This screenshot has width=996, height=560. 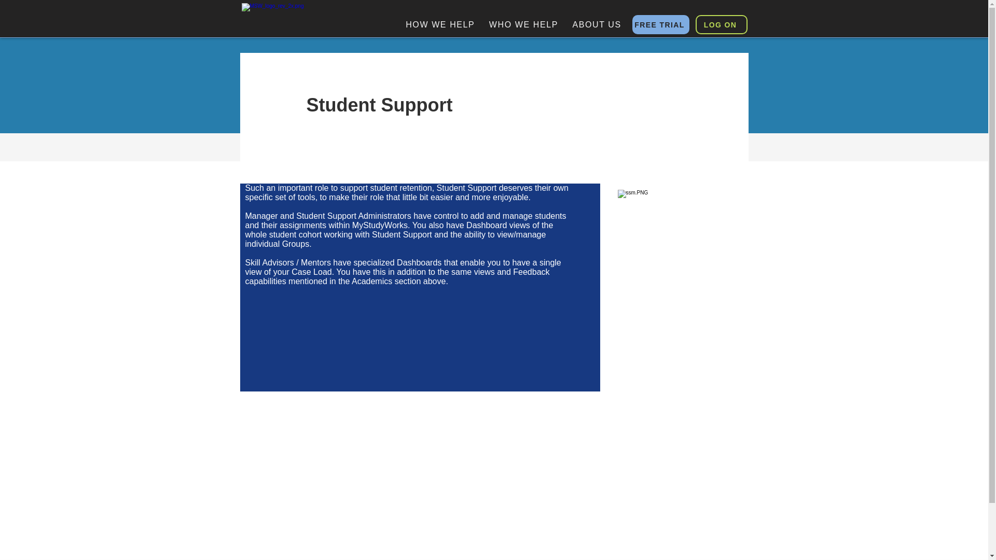 I want to click on ABOUT US, so click(x=597, y=25).